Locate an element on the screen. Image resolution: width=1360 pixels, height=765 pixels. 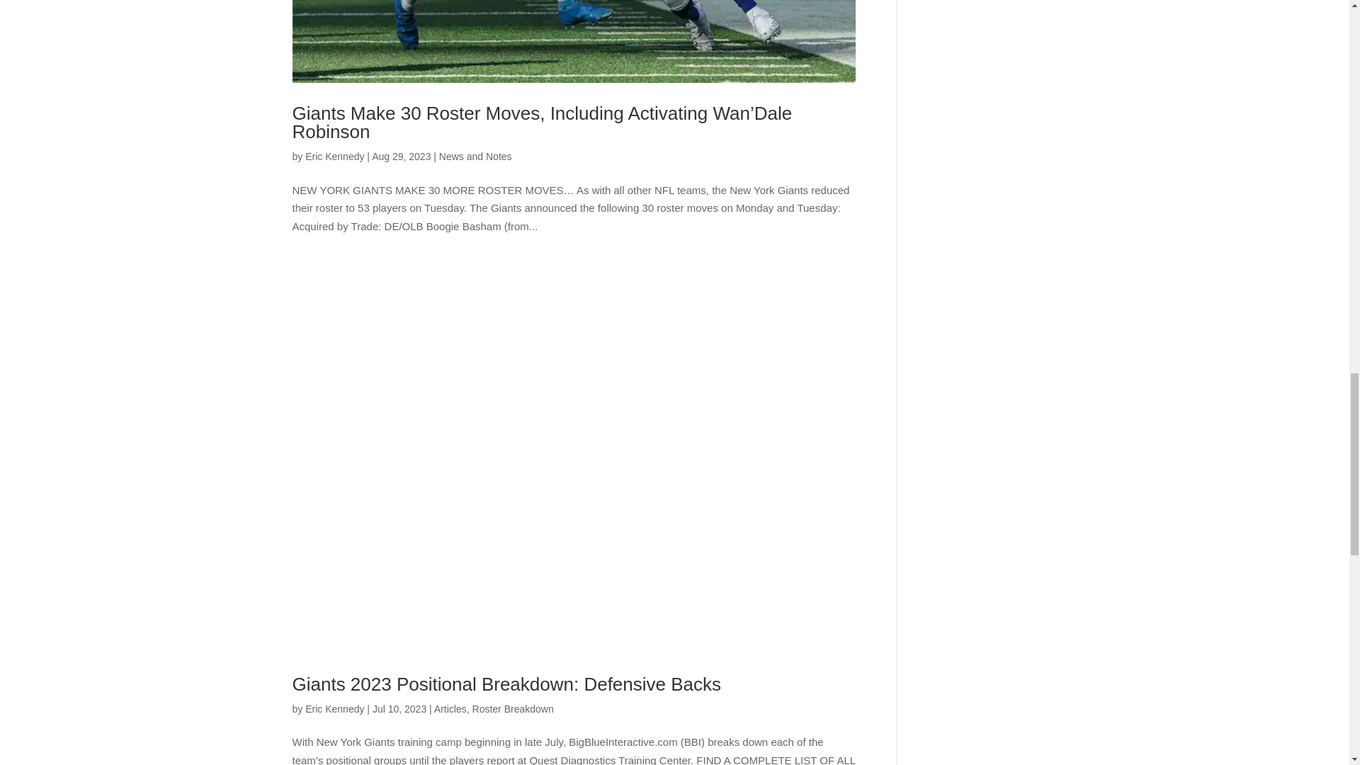
Posts by Eric Kennedy is located at coordinates (334, 708).